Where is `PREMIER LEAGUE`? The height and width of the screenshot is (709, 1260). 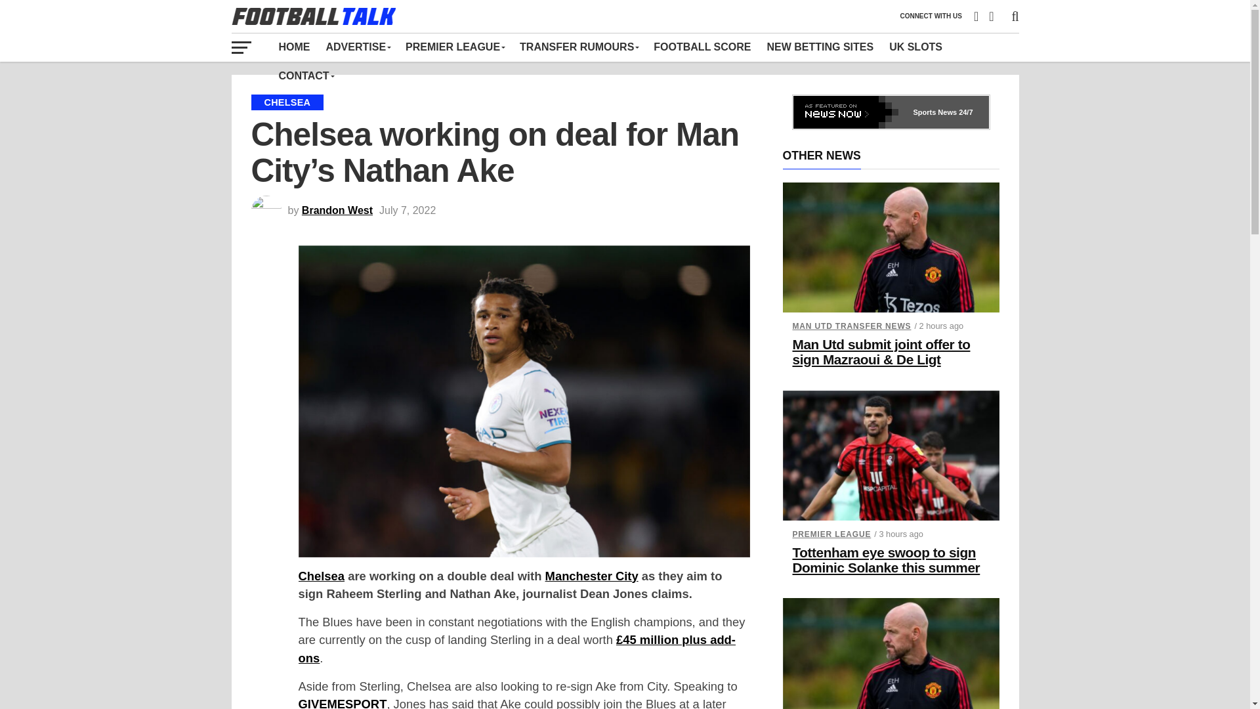
PREMIER LEAGUE is located at coordinates (454, 47).